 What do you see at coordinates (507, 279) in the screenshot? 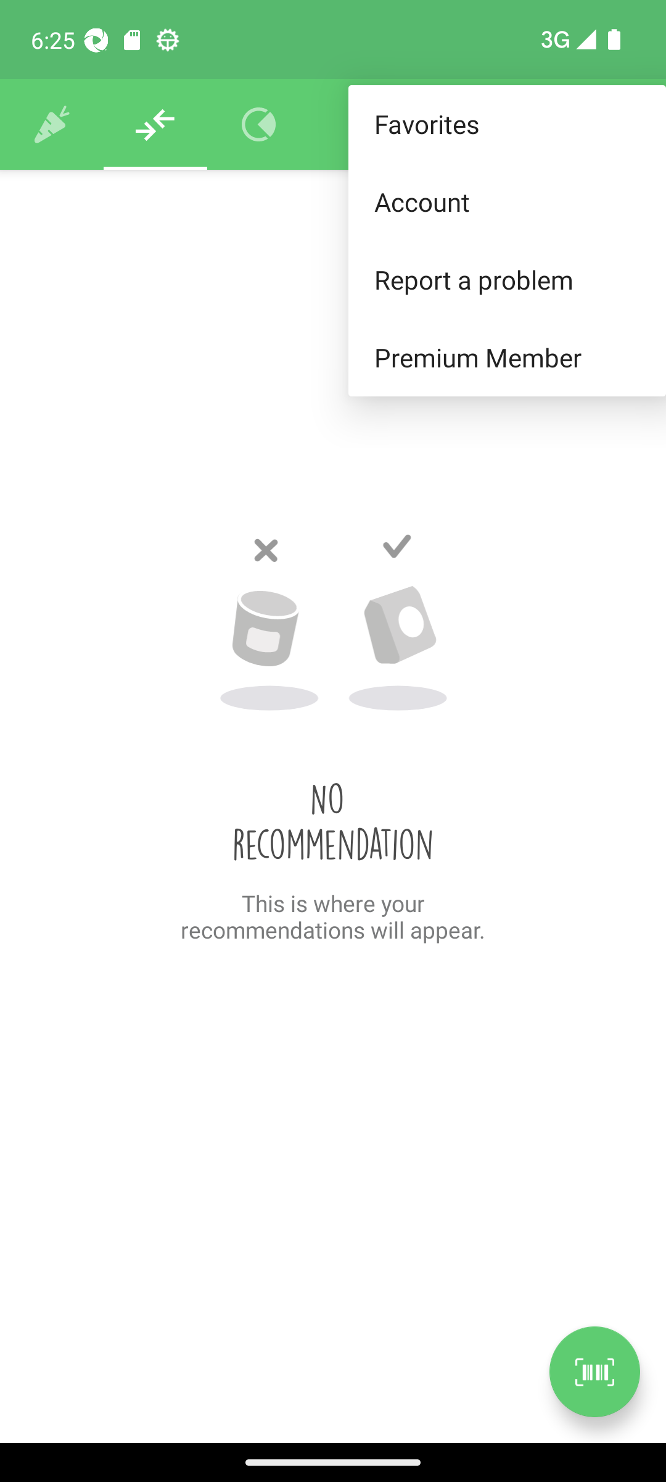
I see `Report a problem` at bounding box center [507, 279].